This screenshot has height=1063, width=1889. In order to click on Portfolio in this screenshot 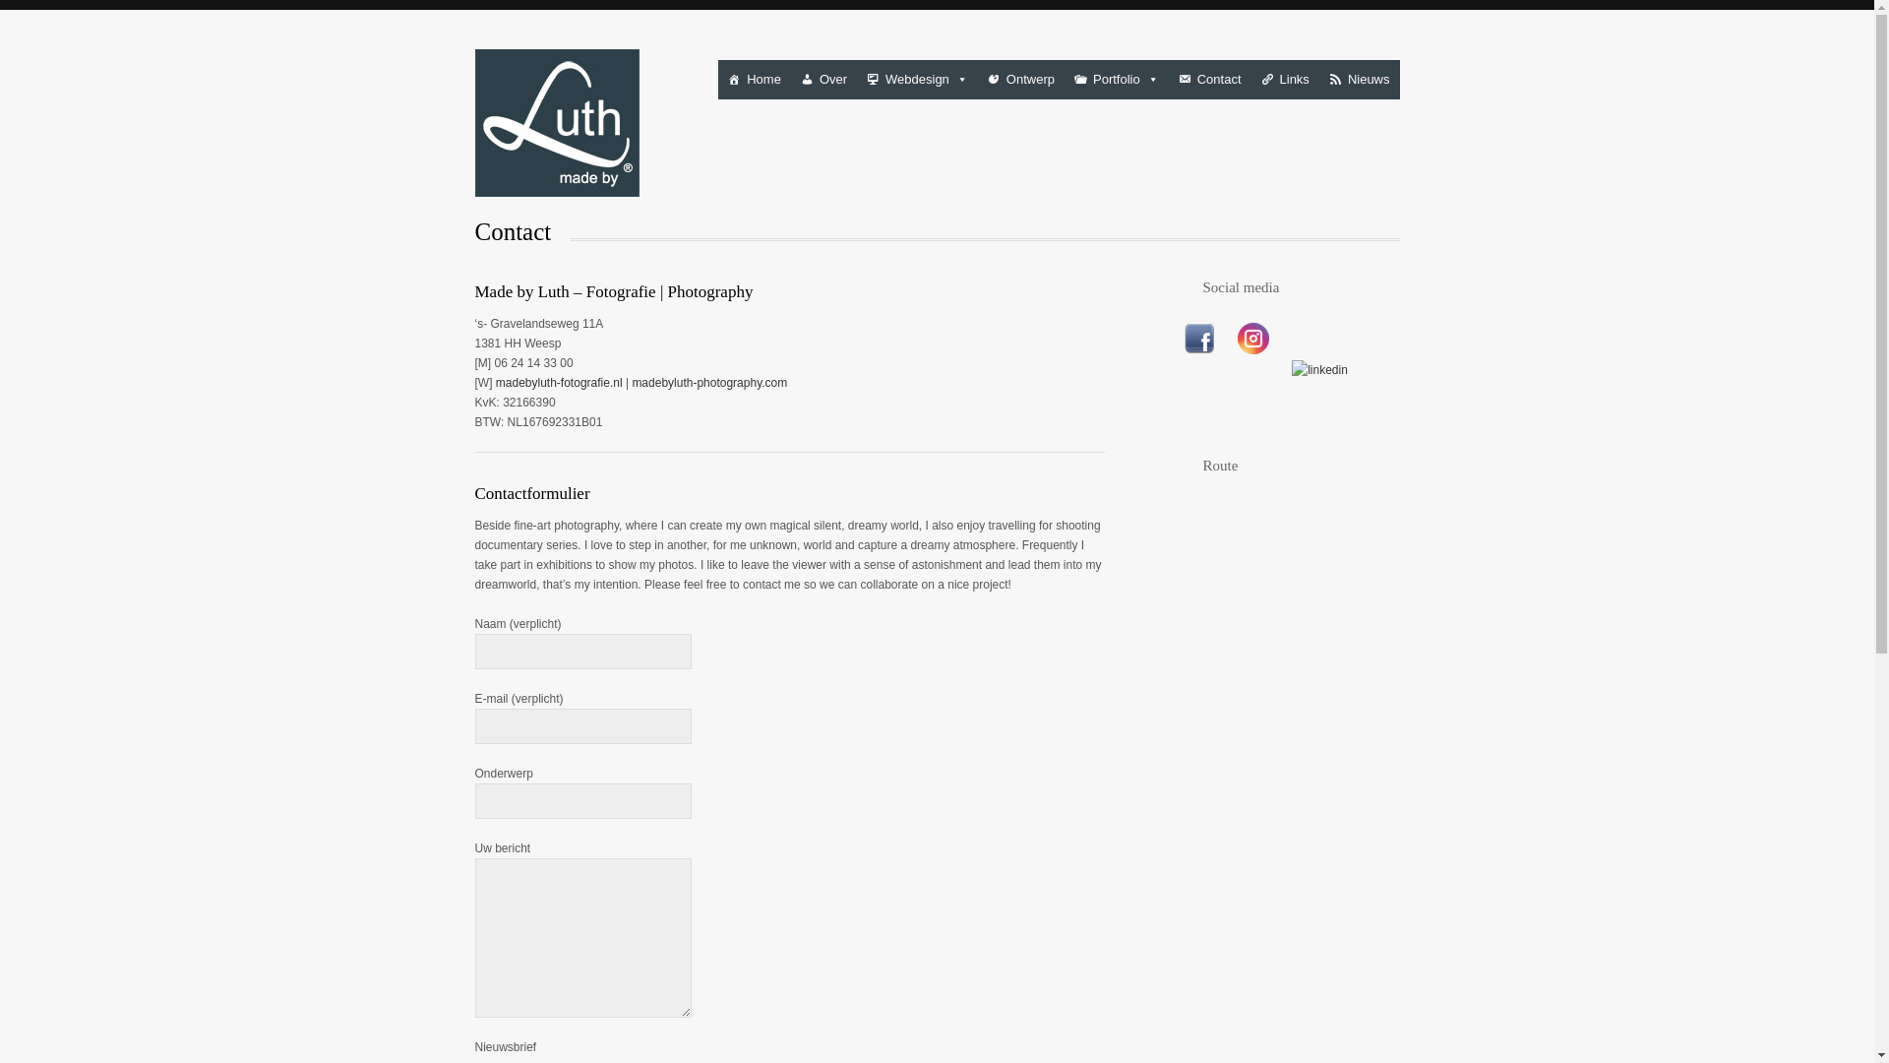, I will do `click(1117, 79)`.